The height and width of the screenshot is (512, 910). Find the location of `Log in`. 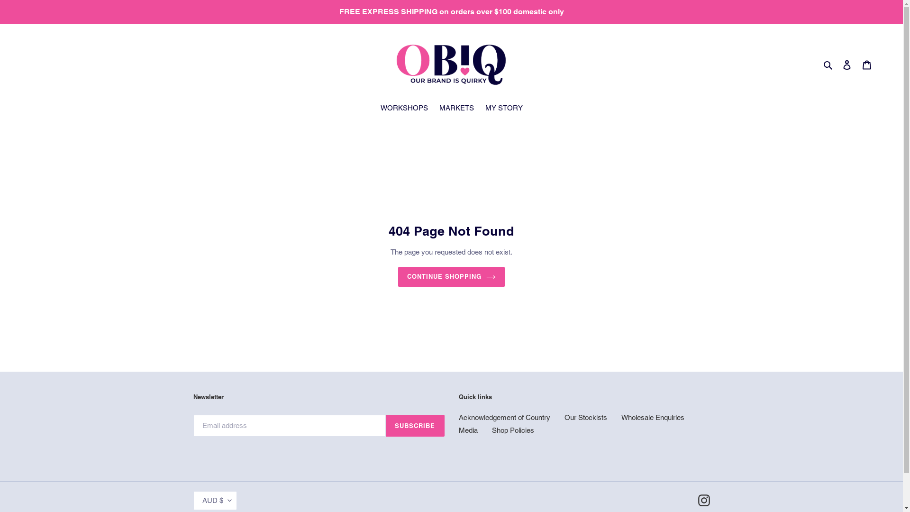

Log in is located at coordinates (847, 64).